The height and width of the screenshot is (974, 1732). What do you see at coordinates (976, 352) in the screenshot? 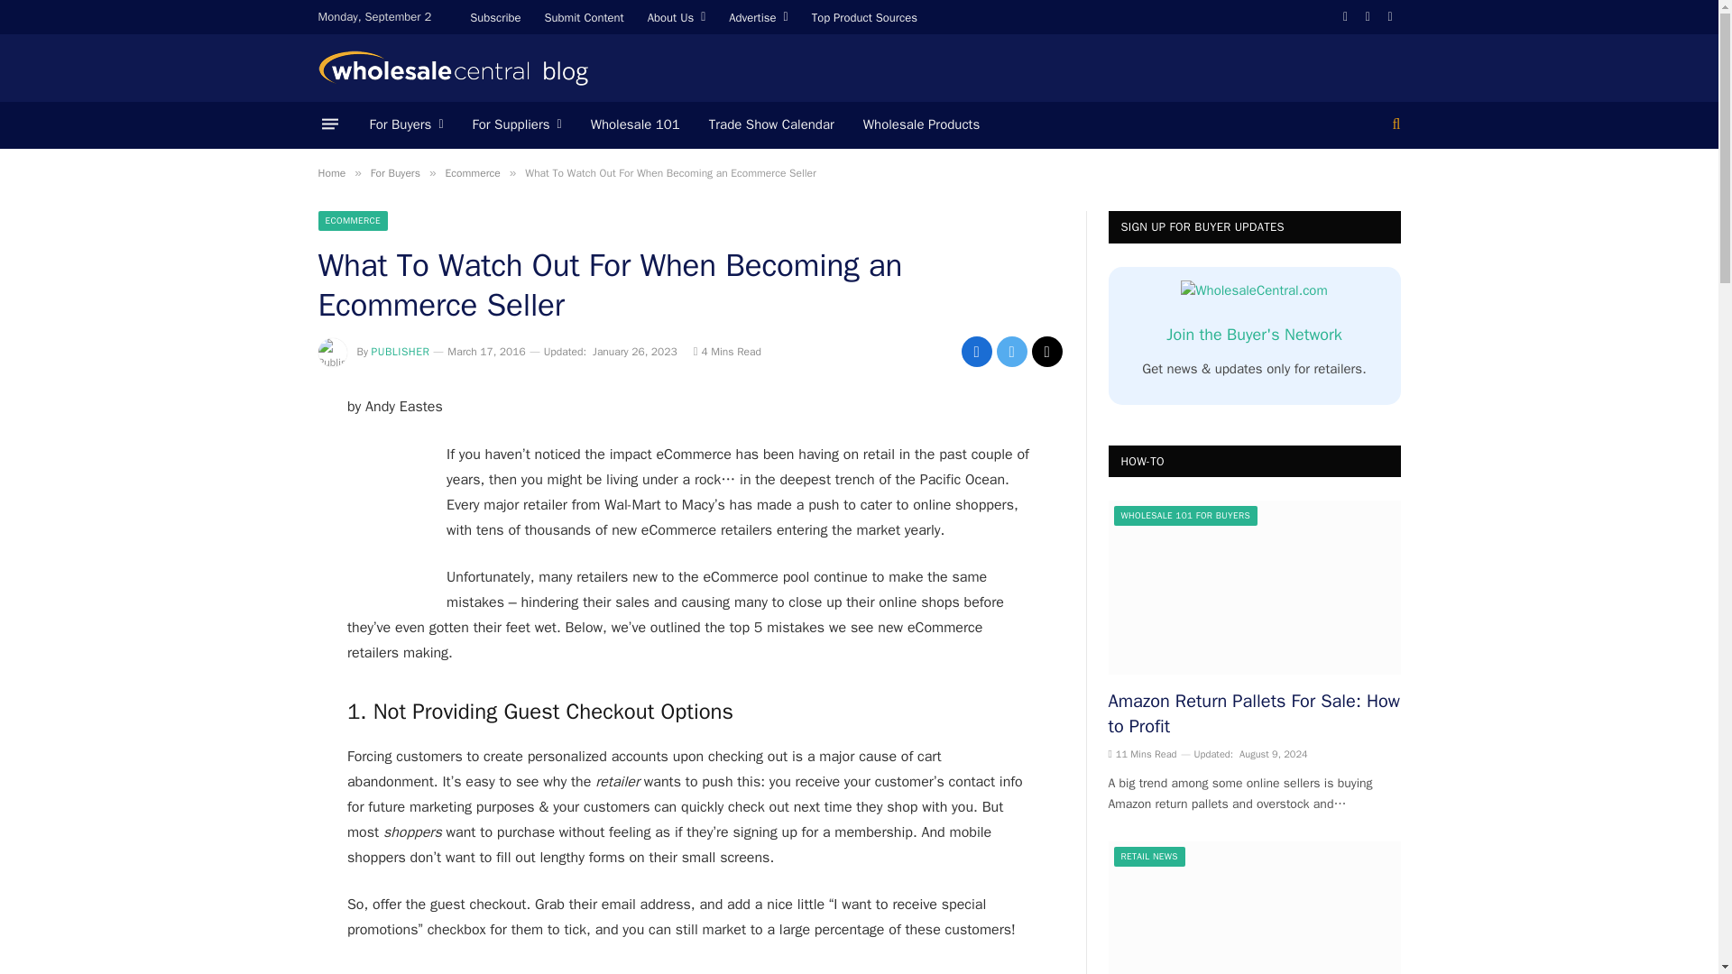
I see `Share on Facebook` at bounding box center [976, 352].